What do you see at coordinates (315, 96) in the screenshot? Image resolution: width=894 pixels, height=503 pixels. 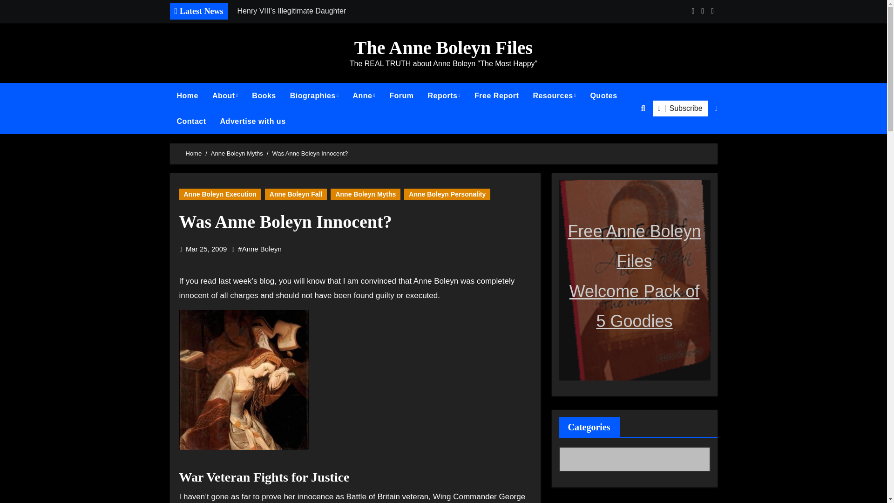 I see `Biographies` at bounding box center [315, 96].